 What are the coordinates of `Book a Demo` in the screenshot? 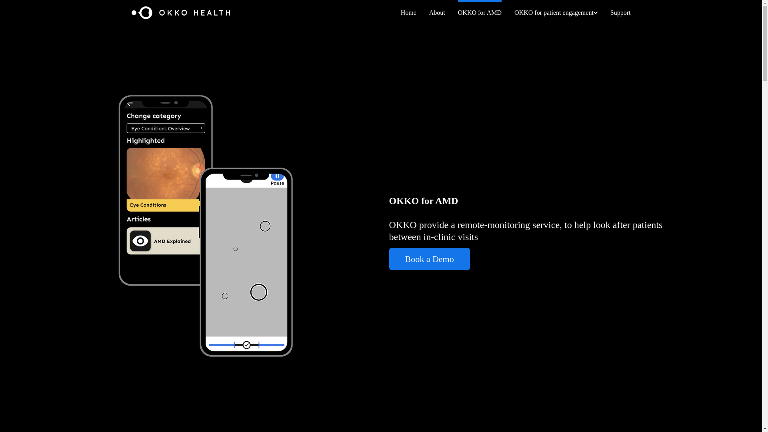 It's located at (429, 259).